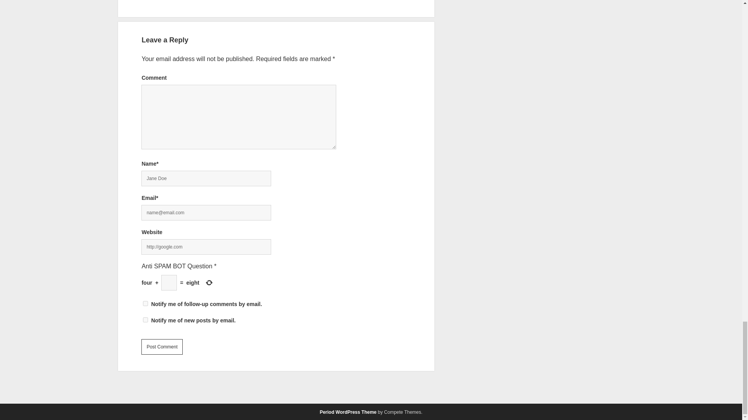  What do you see at coordinates (145, 320) in the screenshot?
I see `subscribe` at bounding box center [145, 320].